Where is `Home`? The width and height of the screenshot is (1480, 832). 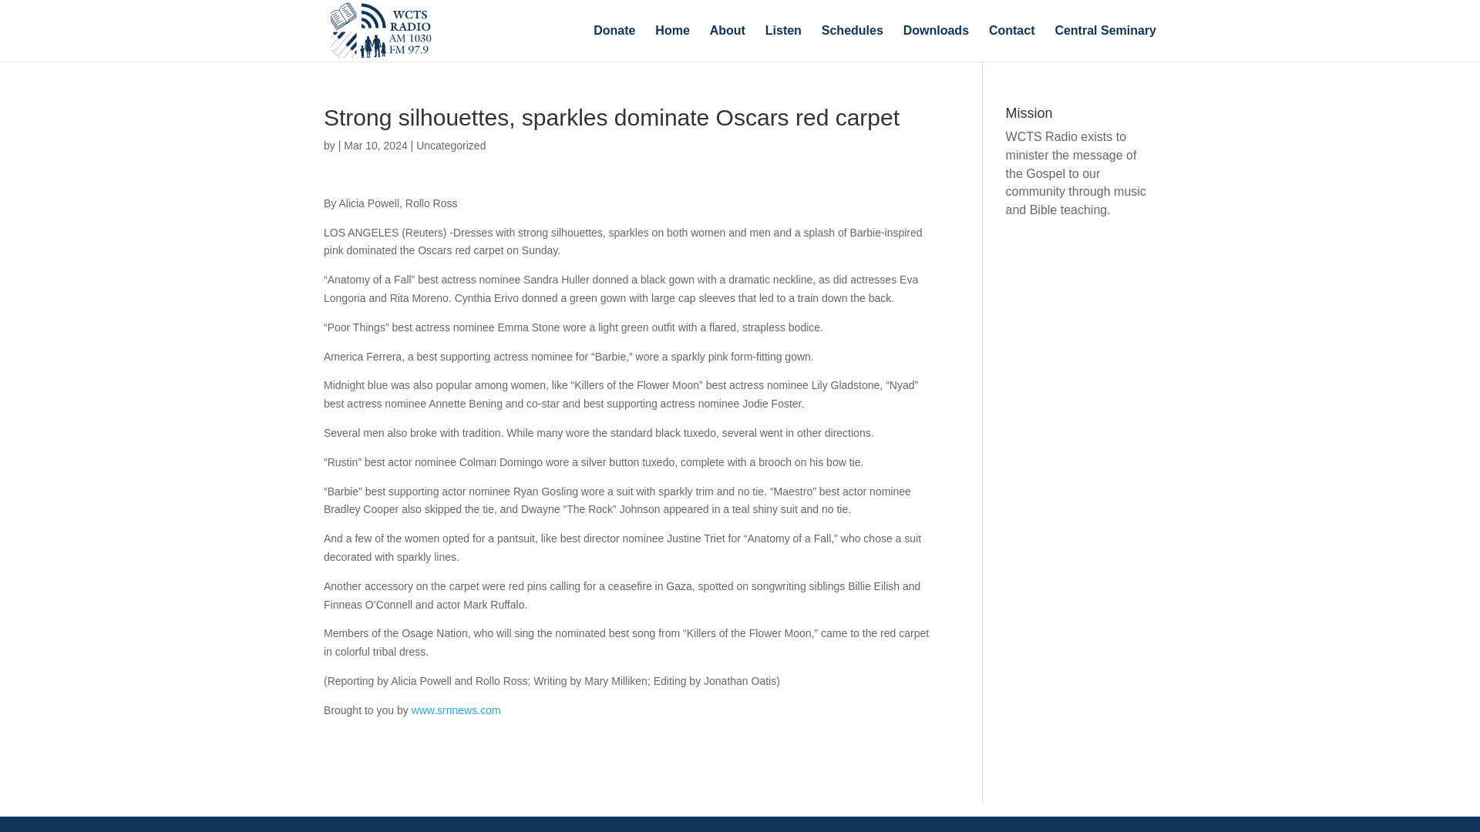
Home is located at coordinates (672, 43).